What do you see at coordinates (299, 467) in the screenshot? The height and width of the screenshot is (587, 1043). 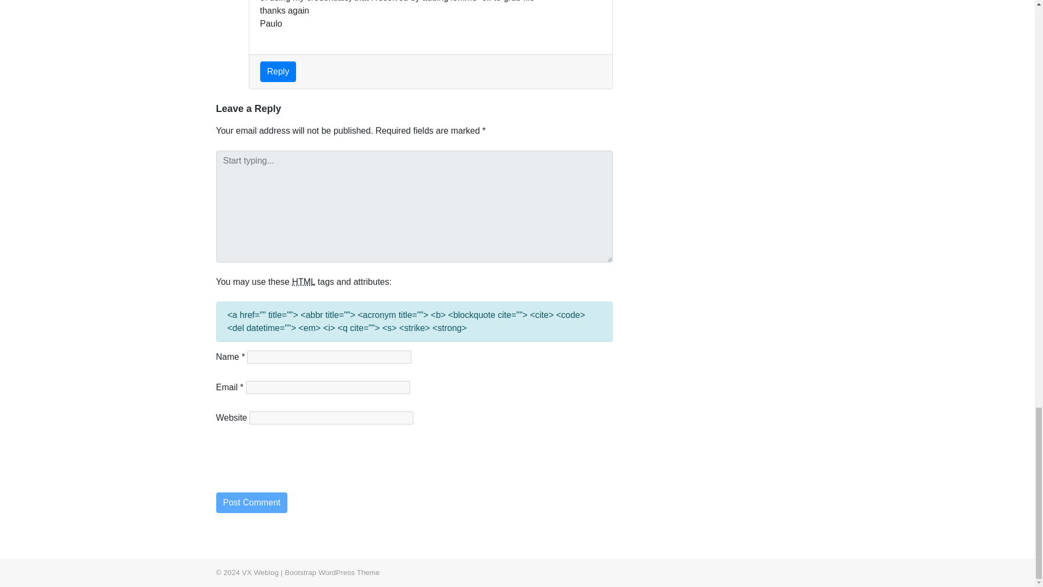 I see `reCAPTCHA` at bounding box center [299, 467].